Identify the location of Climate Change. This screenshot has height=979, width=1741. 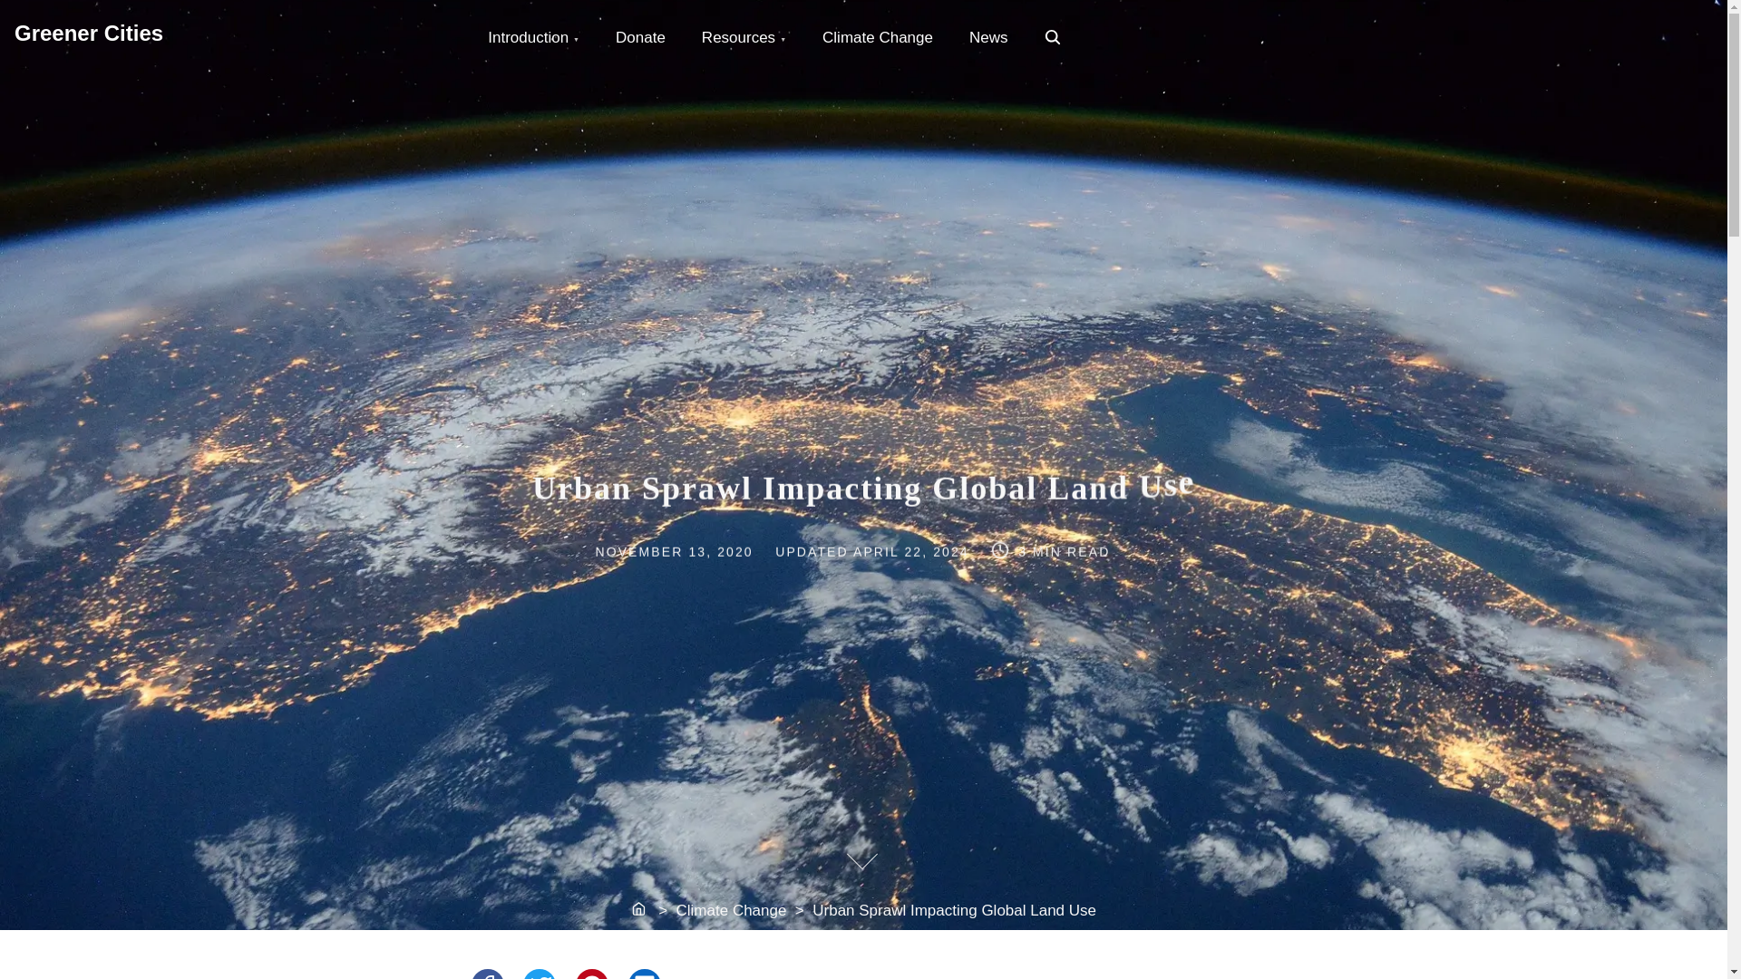
(878, 38).